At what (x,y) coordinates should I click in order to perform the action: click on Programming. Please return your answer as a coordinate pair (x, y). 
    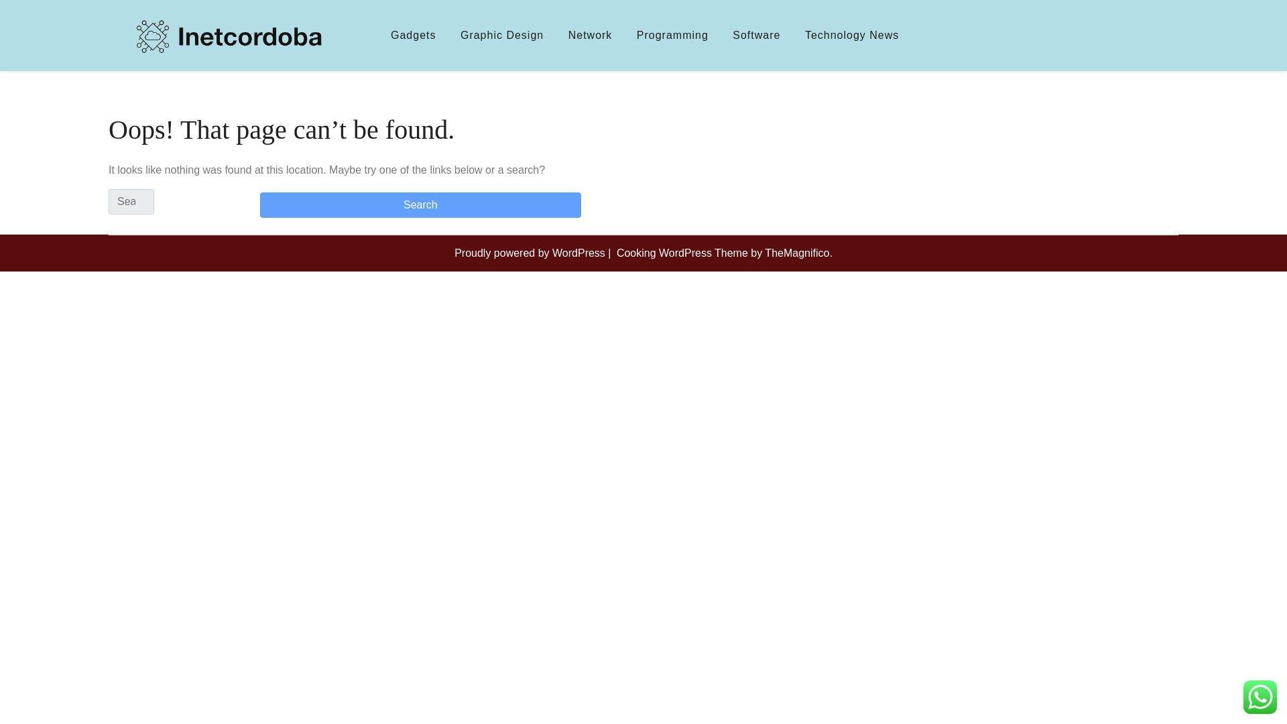
    Looking at the image, I should click on (672, 35).